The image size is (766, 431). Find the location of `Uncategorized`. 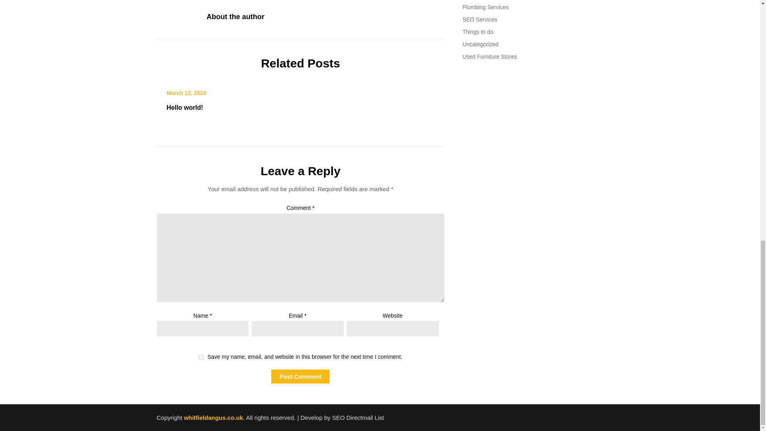

Uncategorized is located at coordinates (480, 44).